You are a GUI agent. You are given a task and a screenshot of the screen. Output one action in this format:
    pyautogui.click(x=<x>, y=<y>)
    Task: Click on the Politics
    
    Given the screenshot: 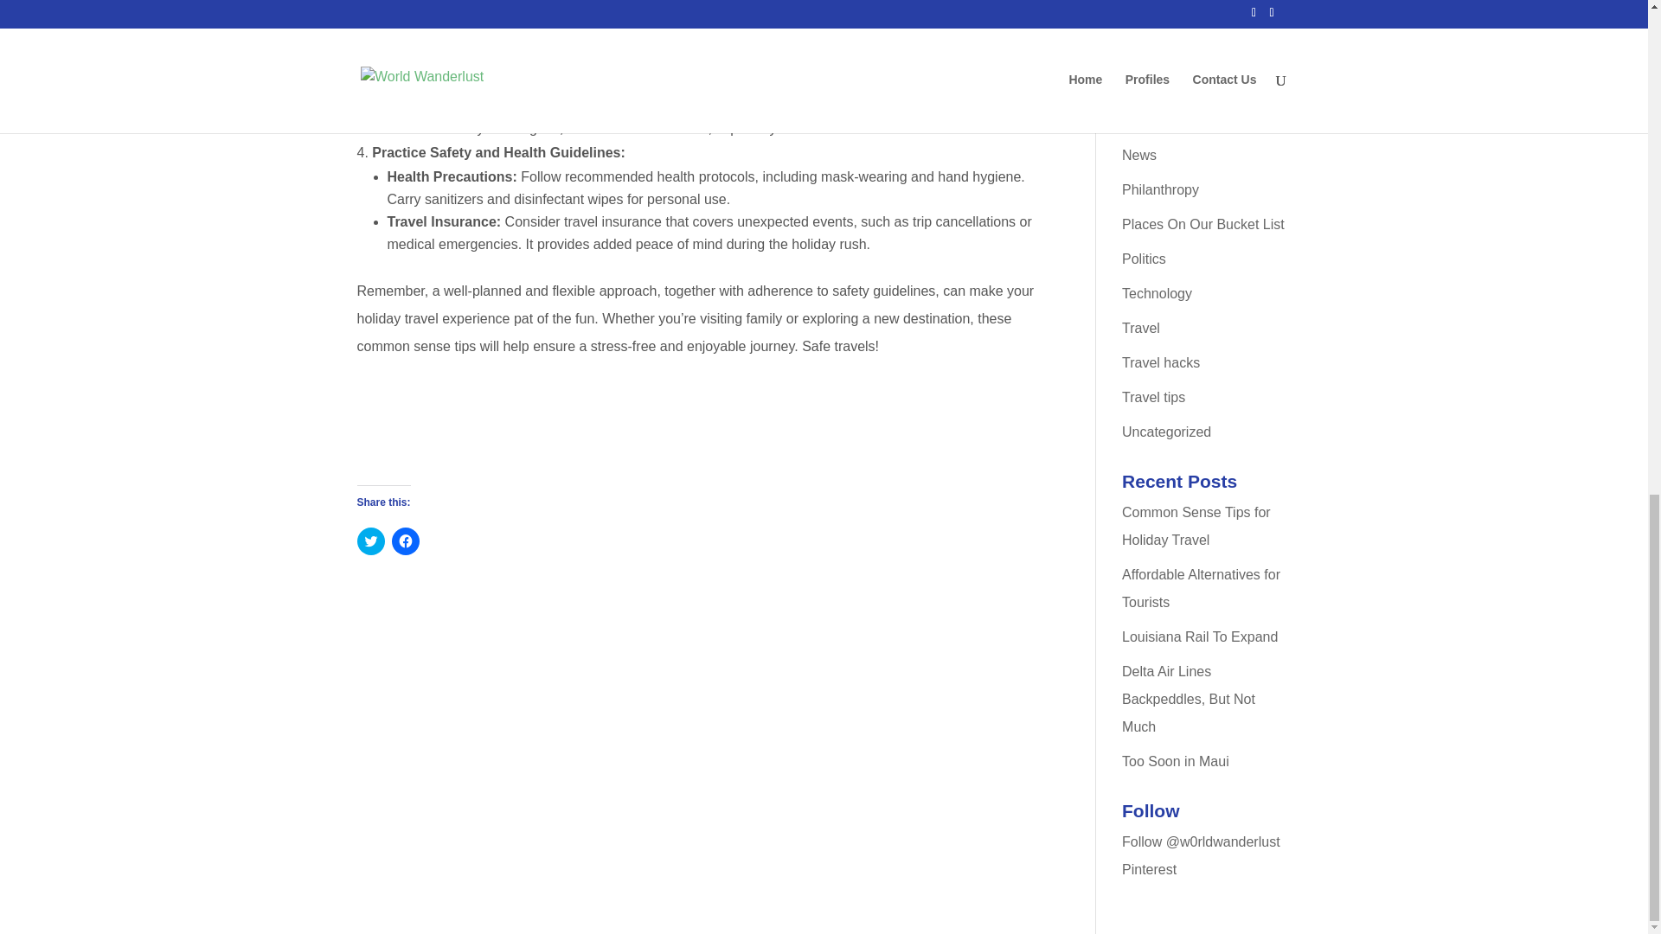 What is the action you would take?
    pyautogui.click(x=1144, y=258)
    